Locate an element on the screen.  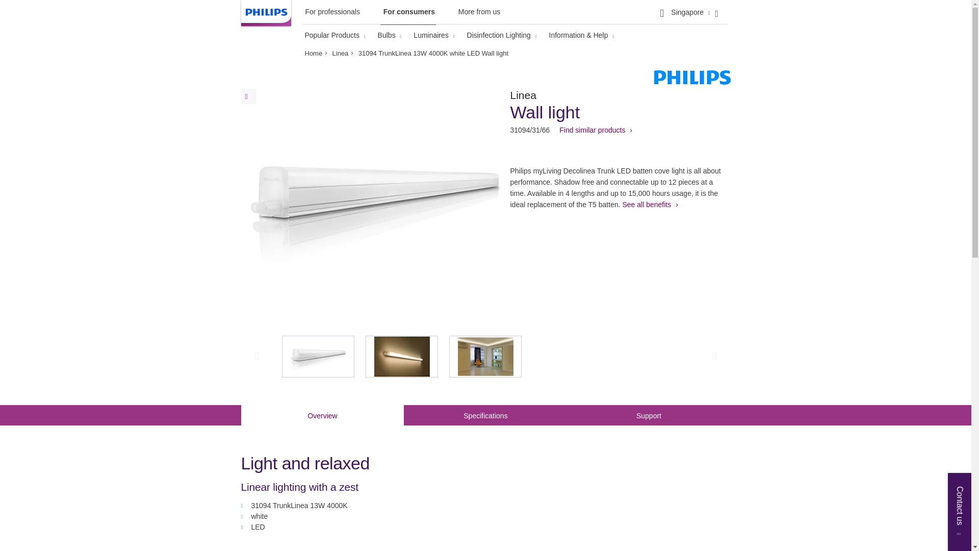
For professionals is located at coordinates (330, 13).